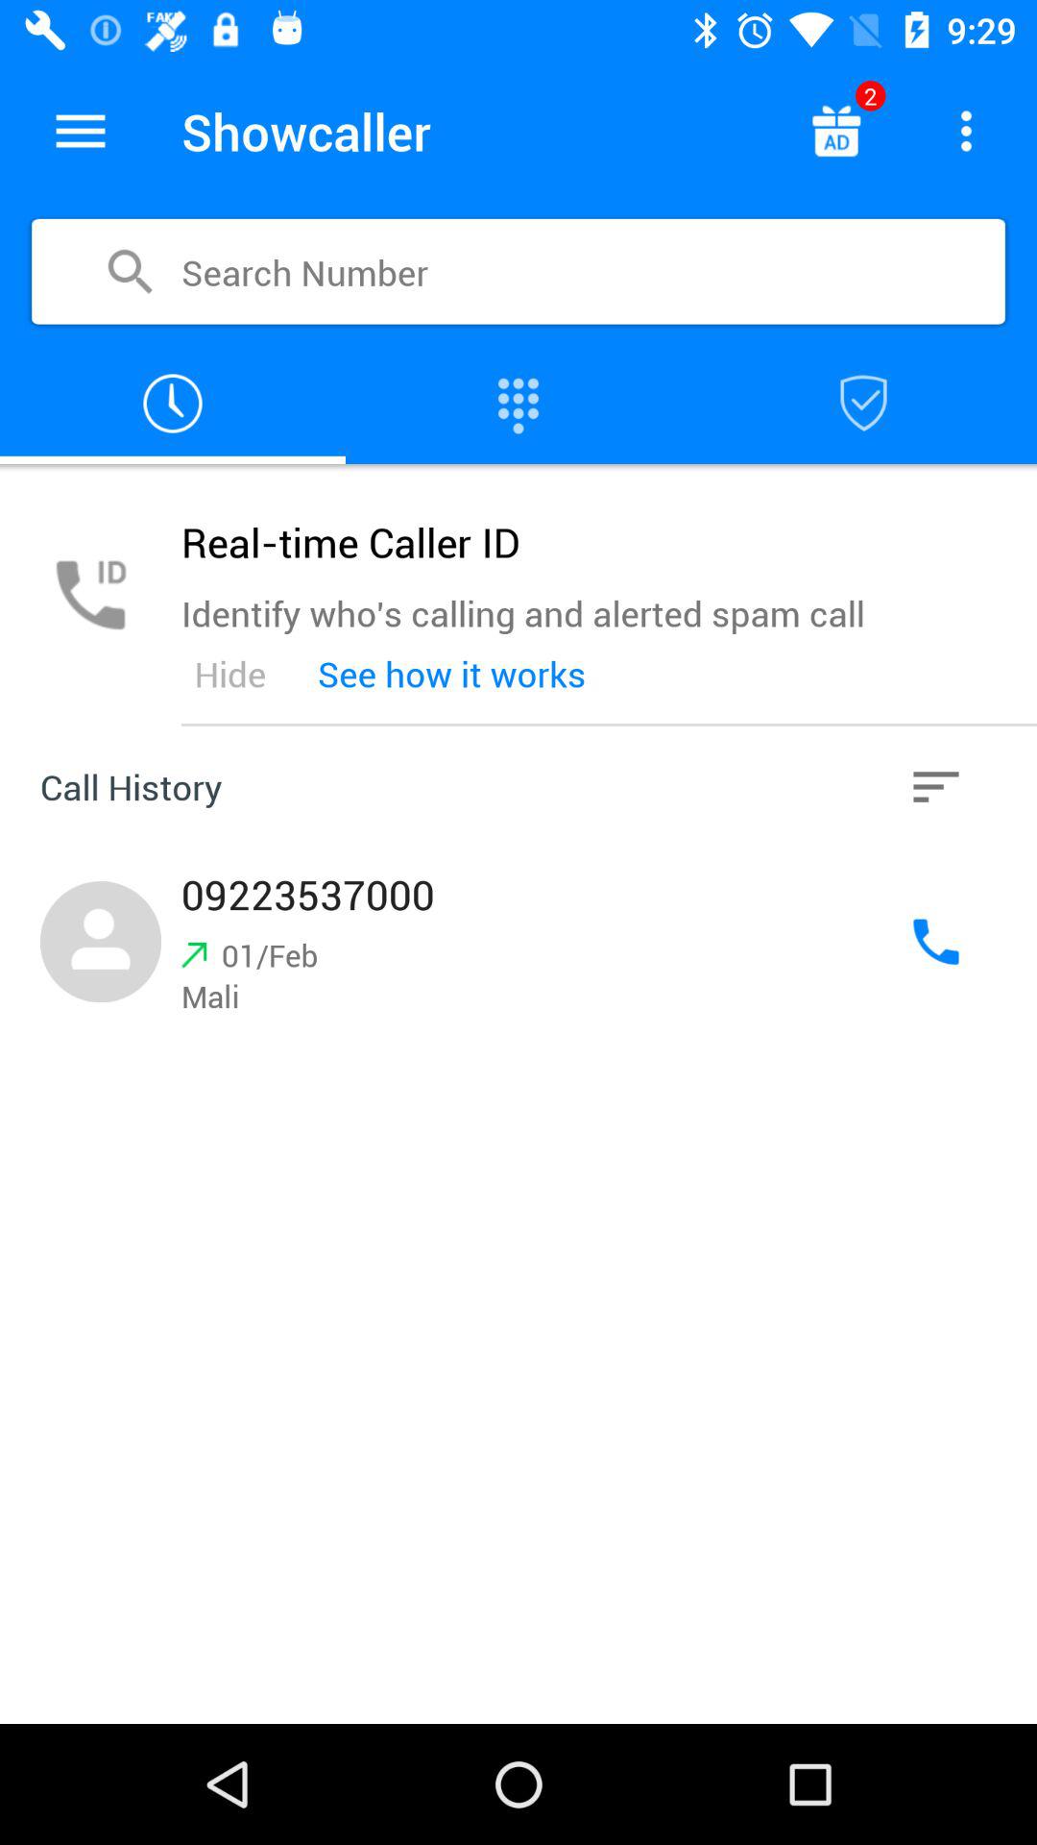  What do you see at coordinates (229, 674) in the screenshot?
I see `jump until hide item` at bounding box center [229, 674].